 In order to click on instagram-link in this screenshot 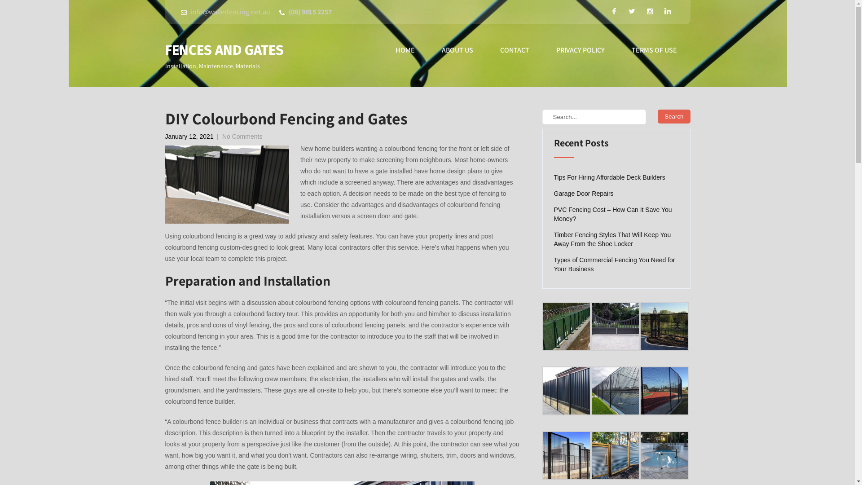, I will do `click(650, 11)`.